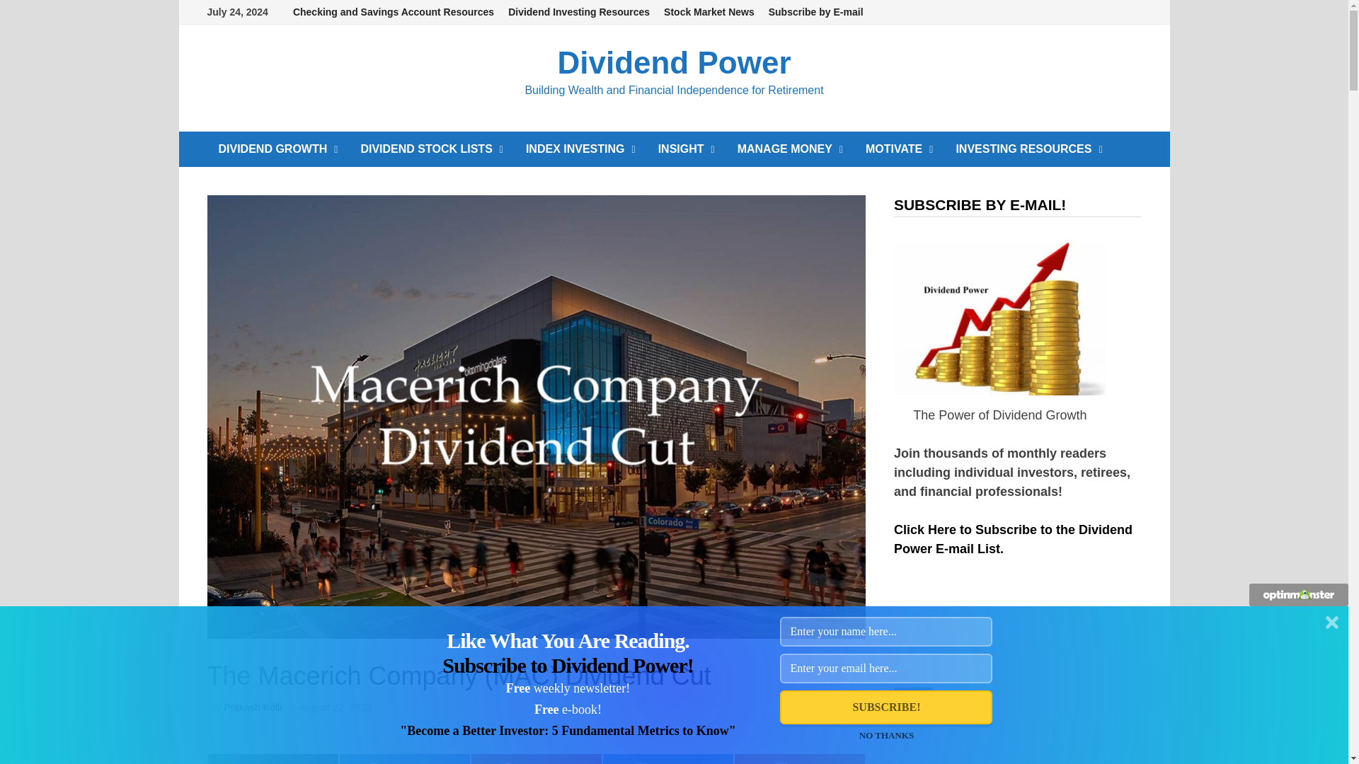 Image resolution: width=1359 pixels, height=764 pixels. What do you see at coordinates (394, 12) in the screenshot?
I see `Checking and Savings Account Resources` at bounding box center [394, 12].